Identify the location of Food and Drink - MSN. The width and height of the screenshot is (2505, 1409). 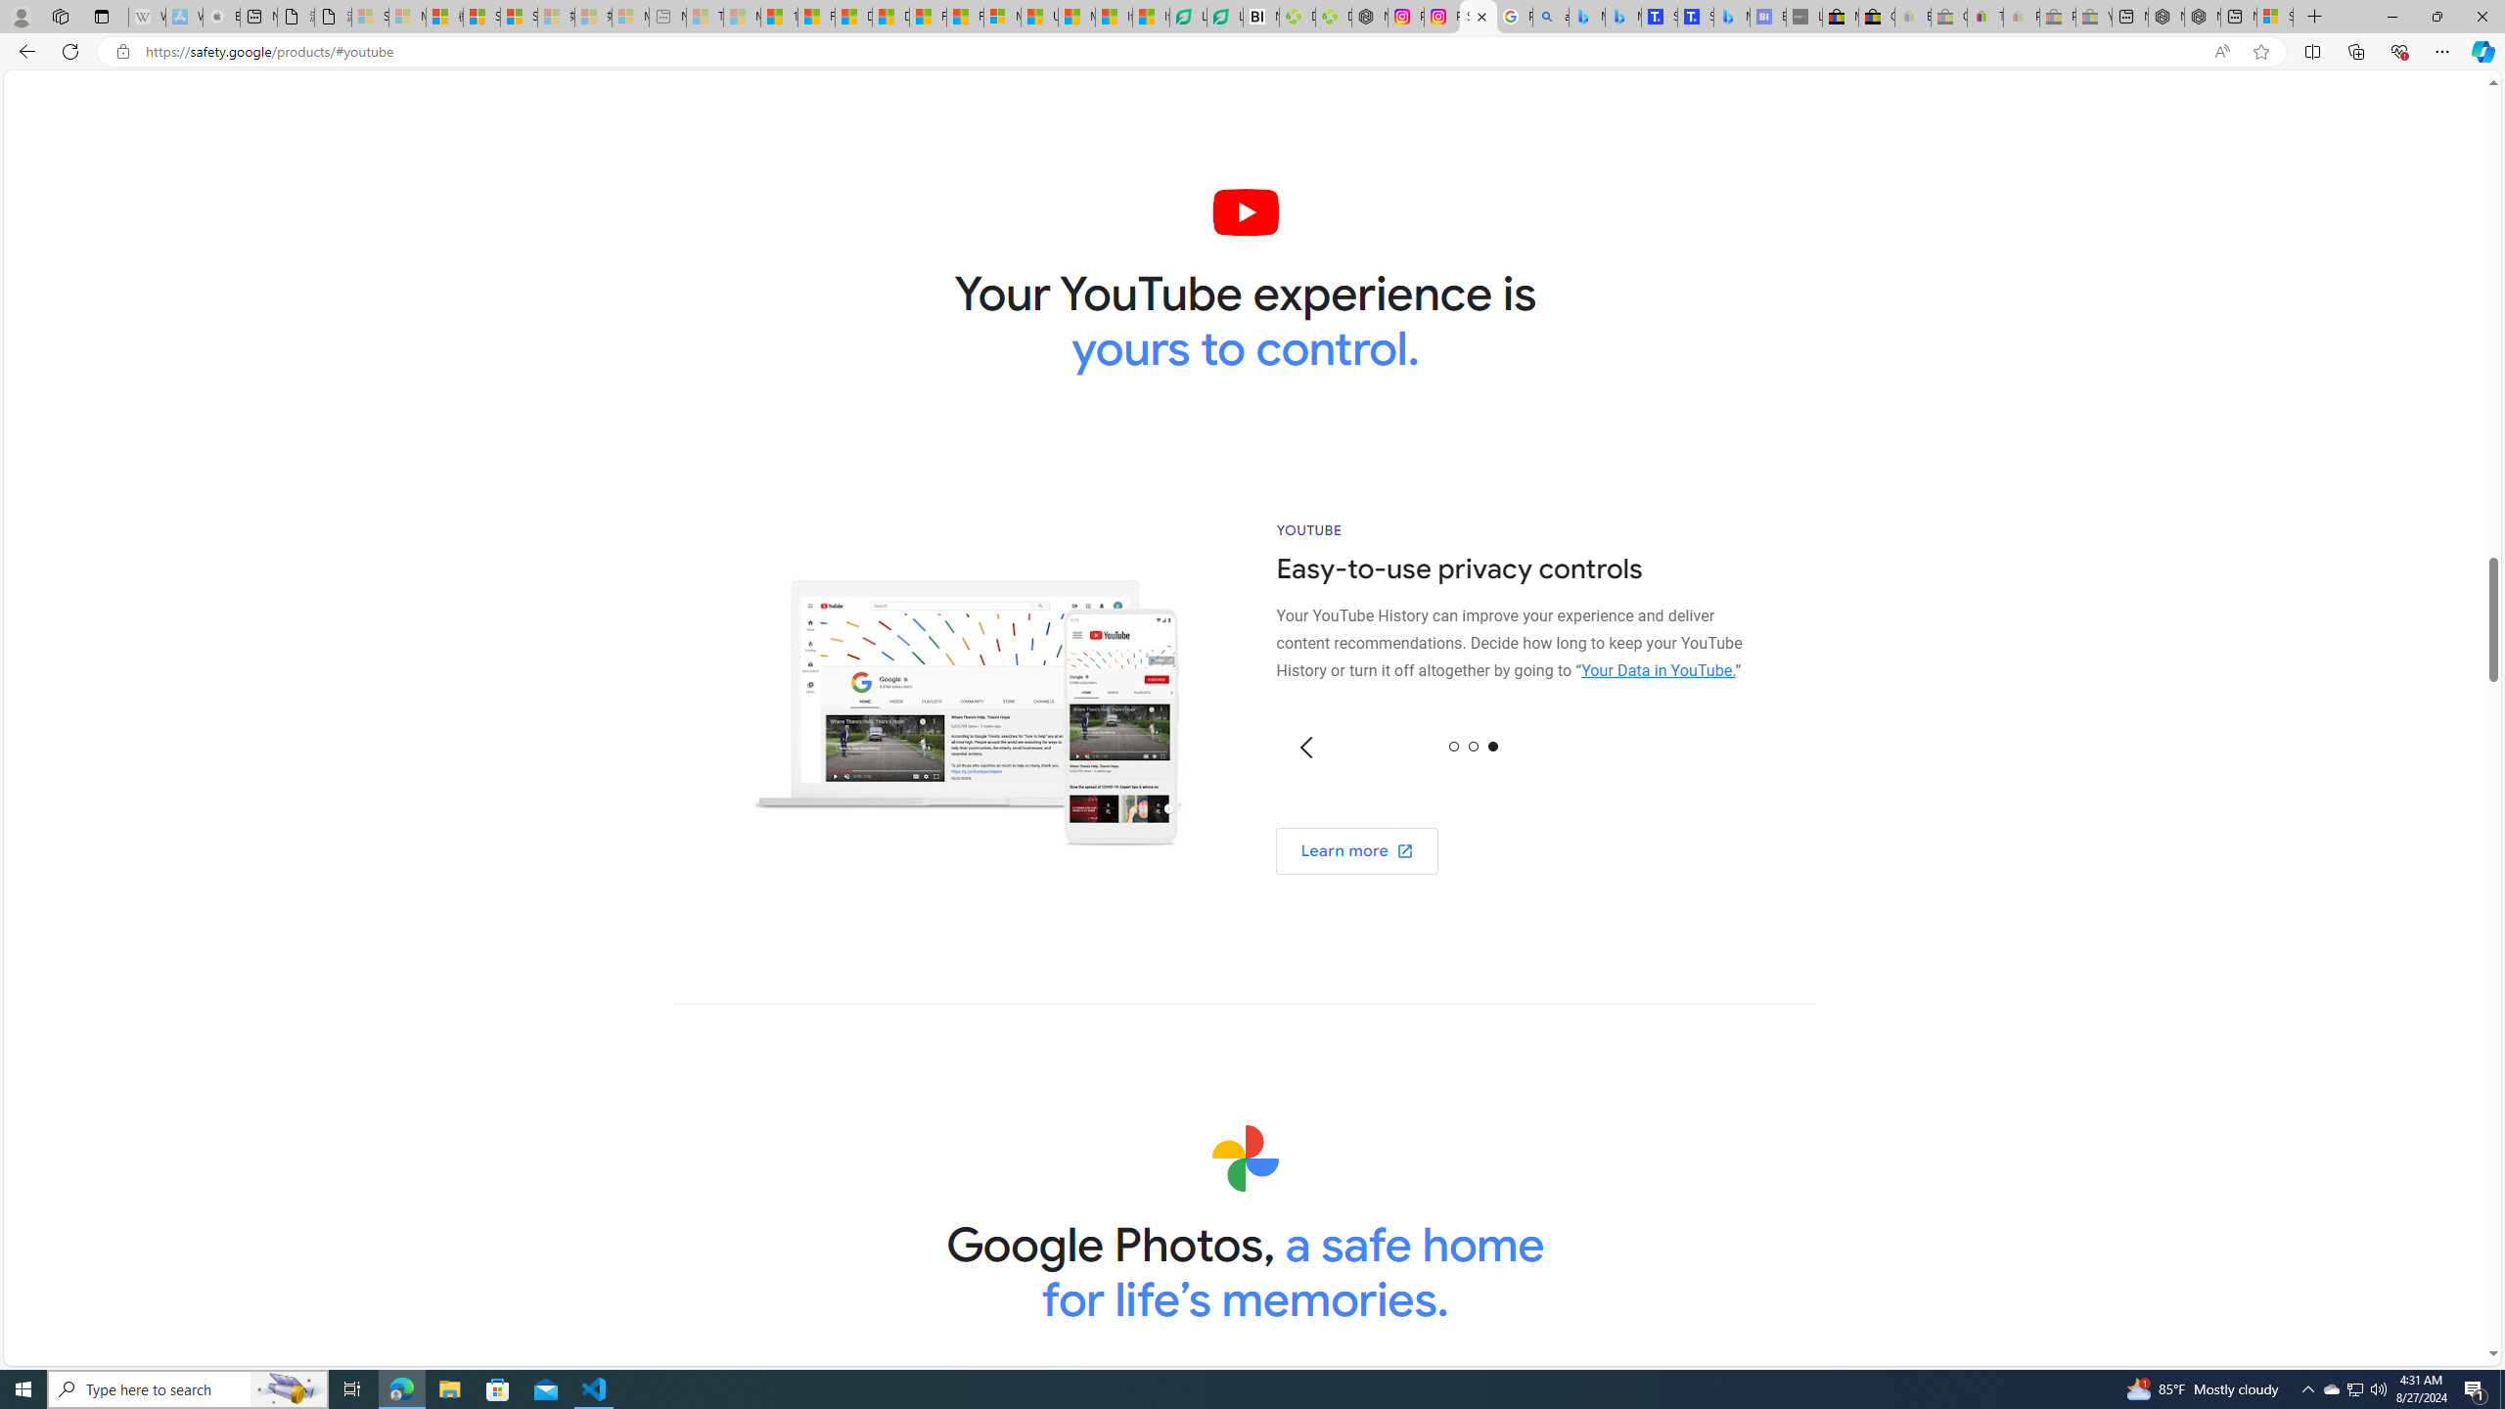
(816, 17).